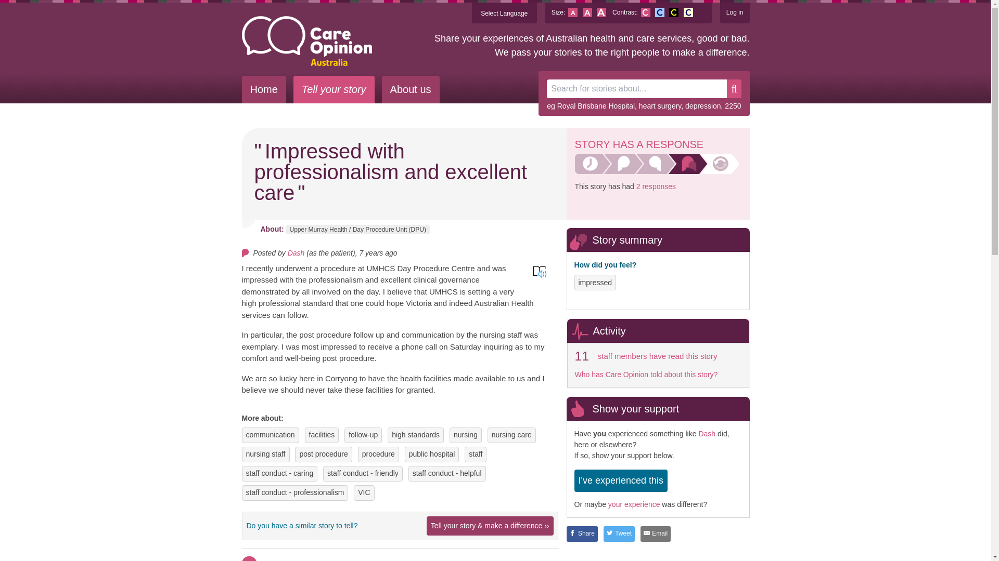  Describe the element at coordinates (465, 435) in the screenshot. I see `nursing` at that location.